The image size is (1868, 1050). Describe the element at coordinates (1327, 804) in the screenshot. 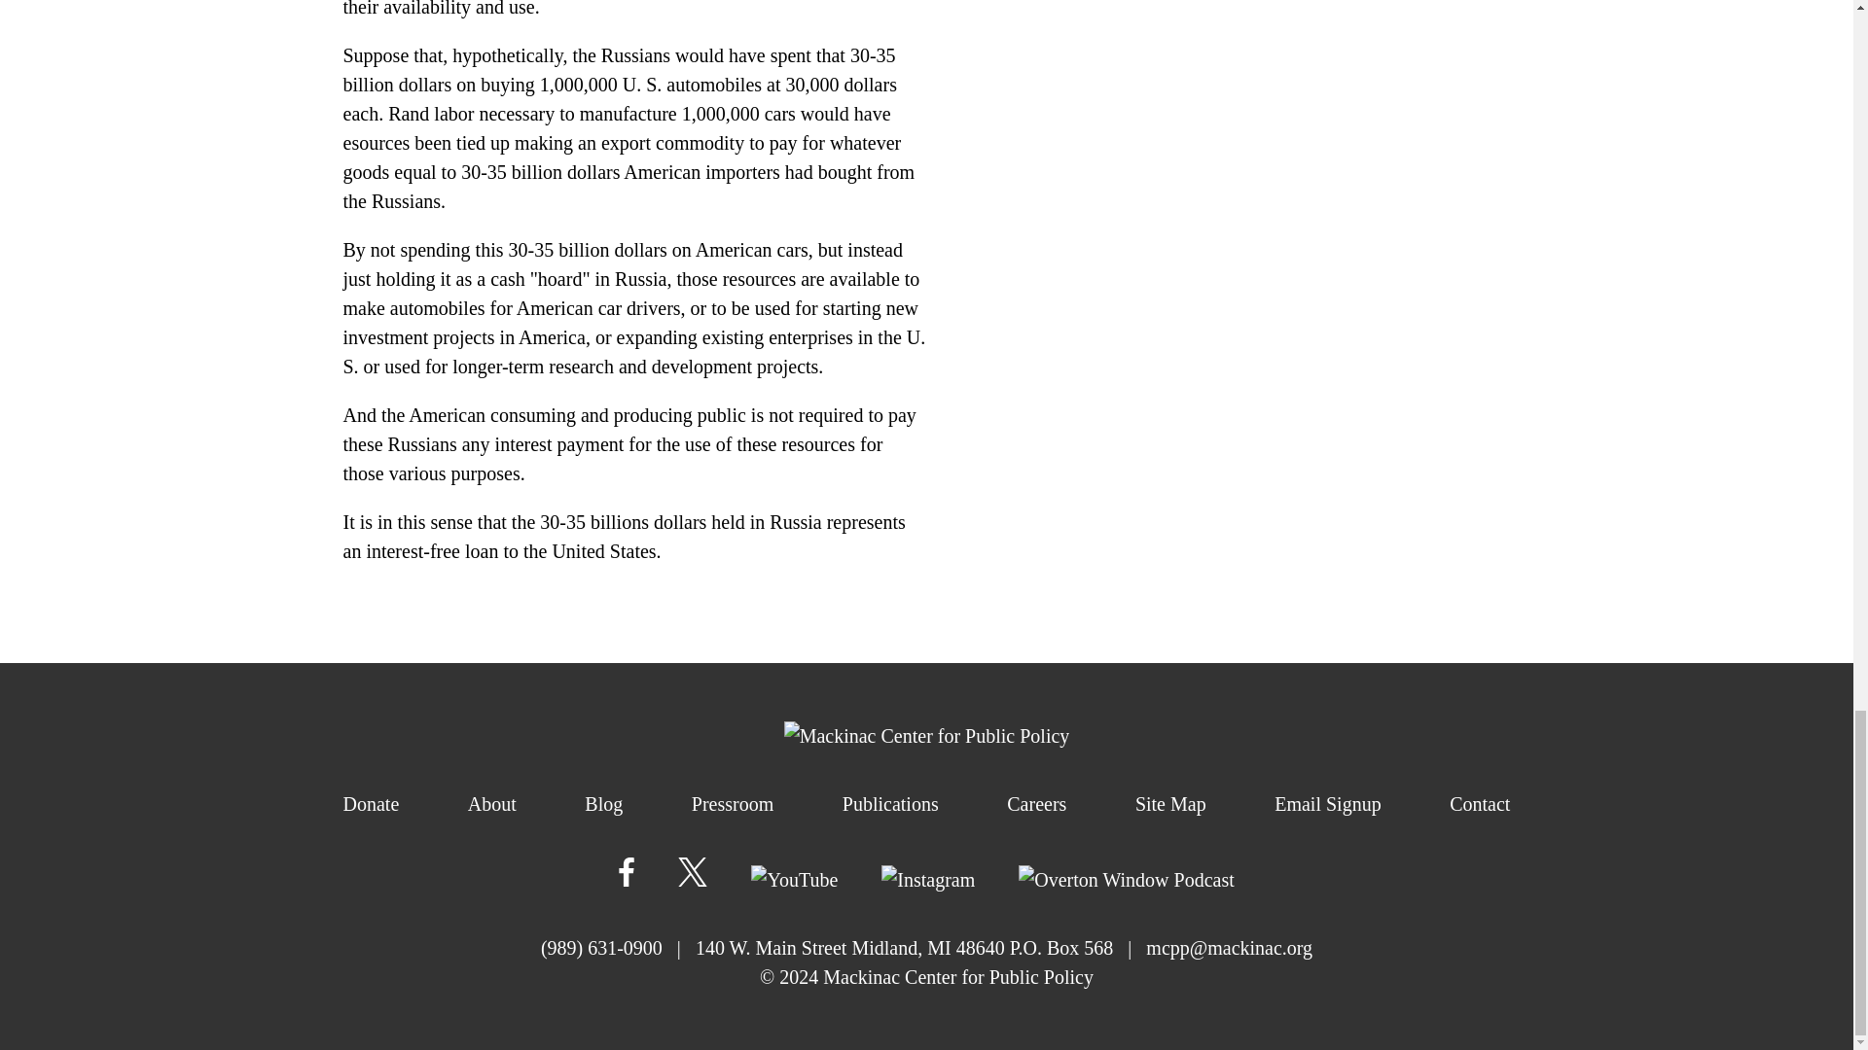

I see `Email Signup` at that location.